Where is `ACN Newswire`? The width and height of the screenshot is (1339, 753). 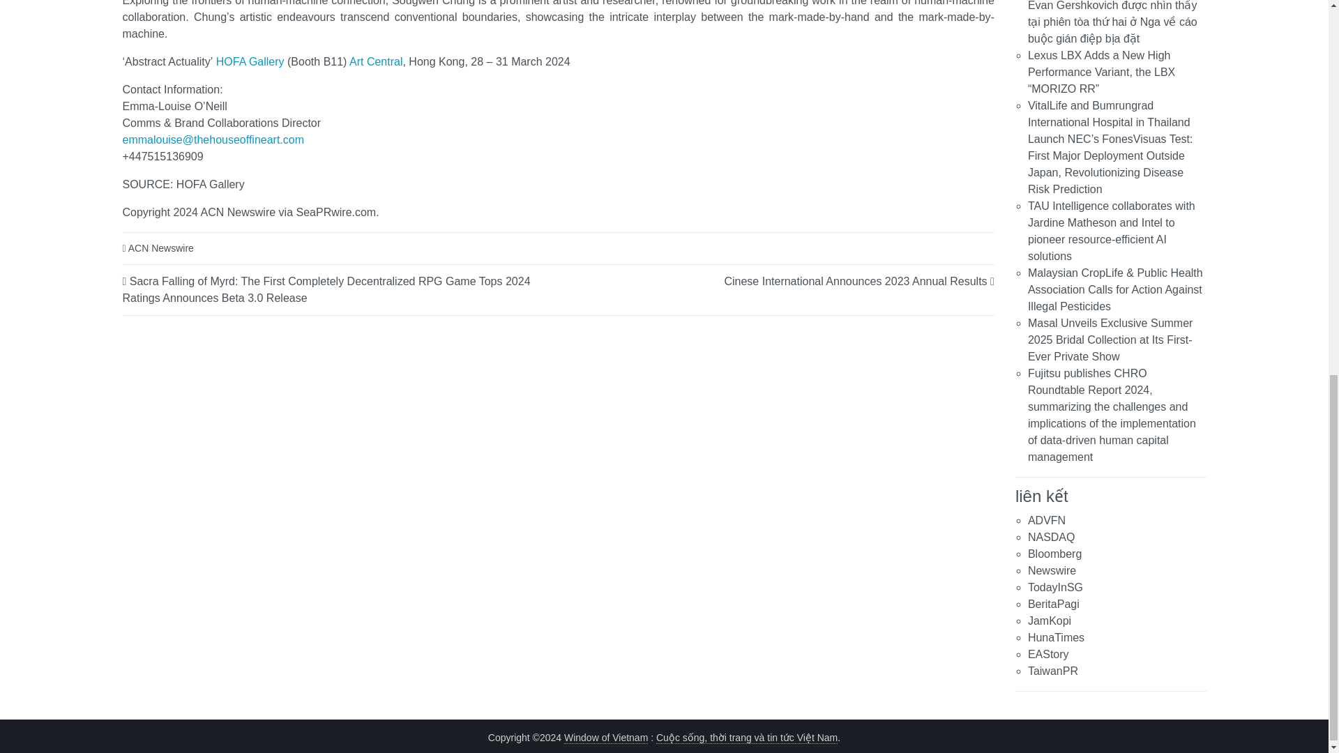 ACN Newswire is located at coordinates (161, 248).